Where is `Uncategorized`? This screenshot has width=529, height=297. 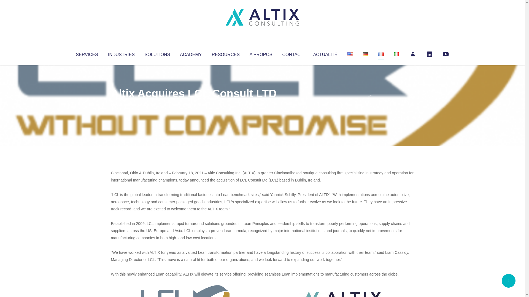 Uncategorized is located at coordinates (193, 105).